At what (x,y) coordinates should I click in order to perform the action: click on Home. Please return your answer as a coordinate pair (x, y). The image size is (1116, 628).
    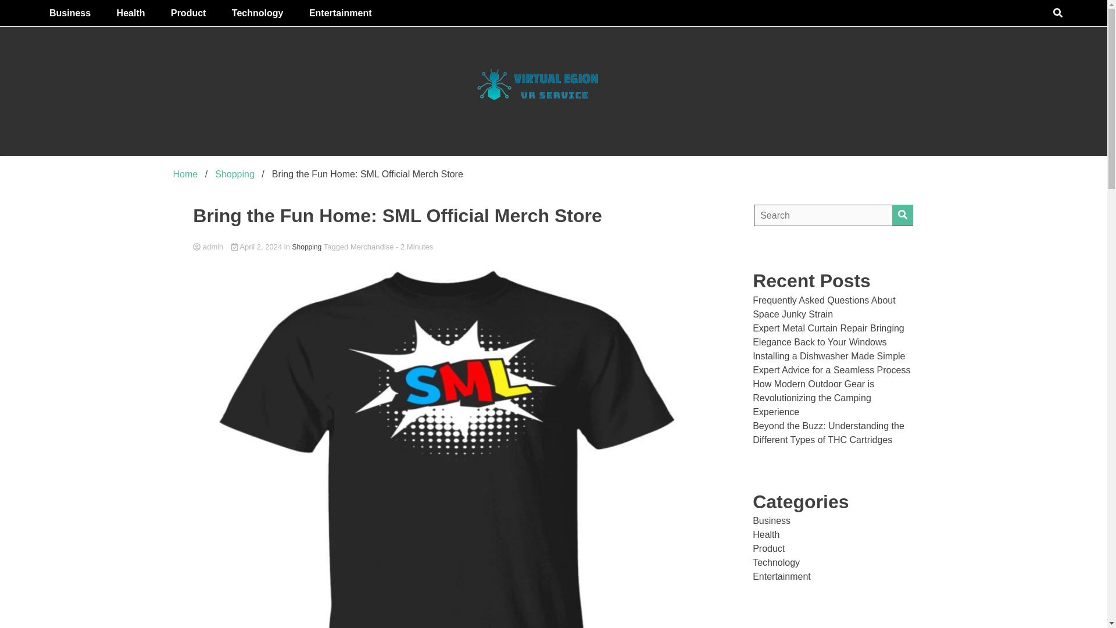
    Looking at the image, I should click on (185, 173).